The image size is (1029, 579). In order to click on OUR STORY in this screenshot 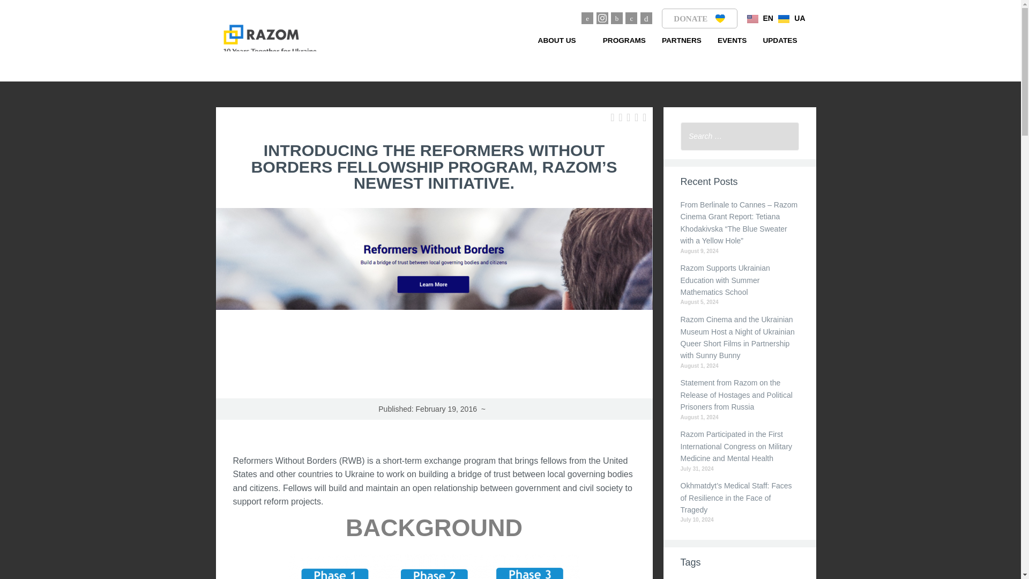, I will do `click(562, 113)`.